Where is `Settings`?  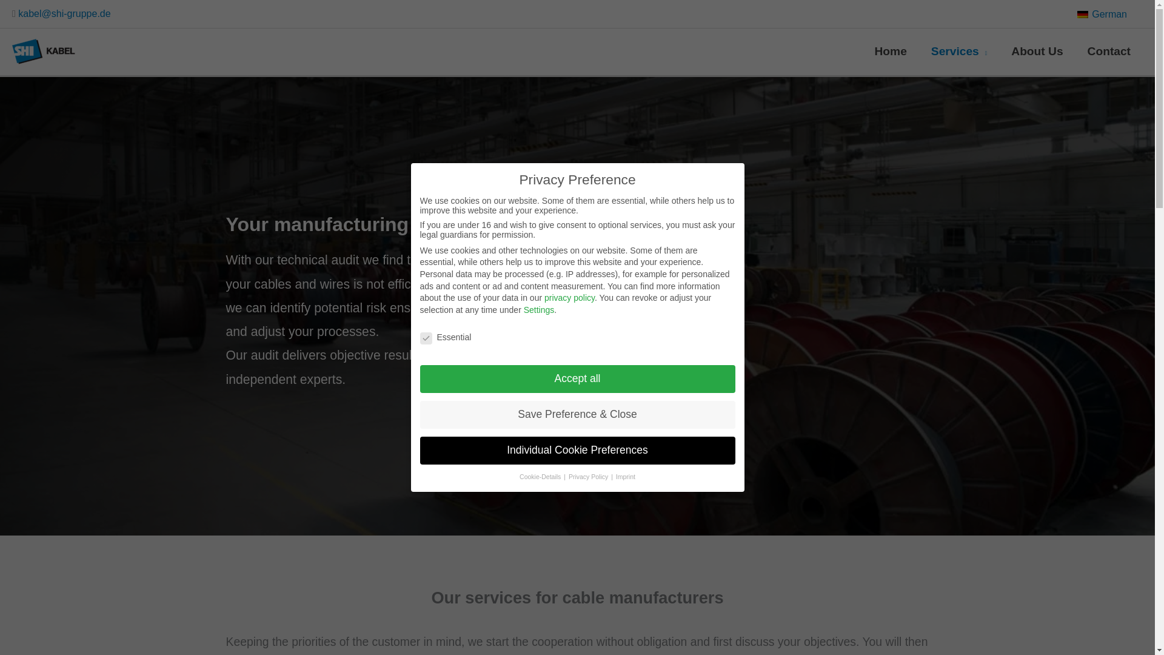
Settings is located at coordinates (540, 310).